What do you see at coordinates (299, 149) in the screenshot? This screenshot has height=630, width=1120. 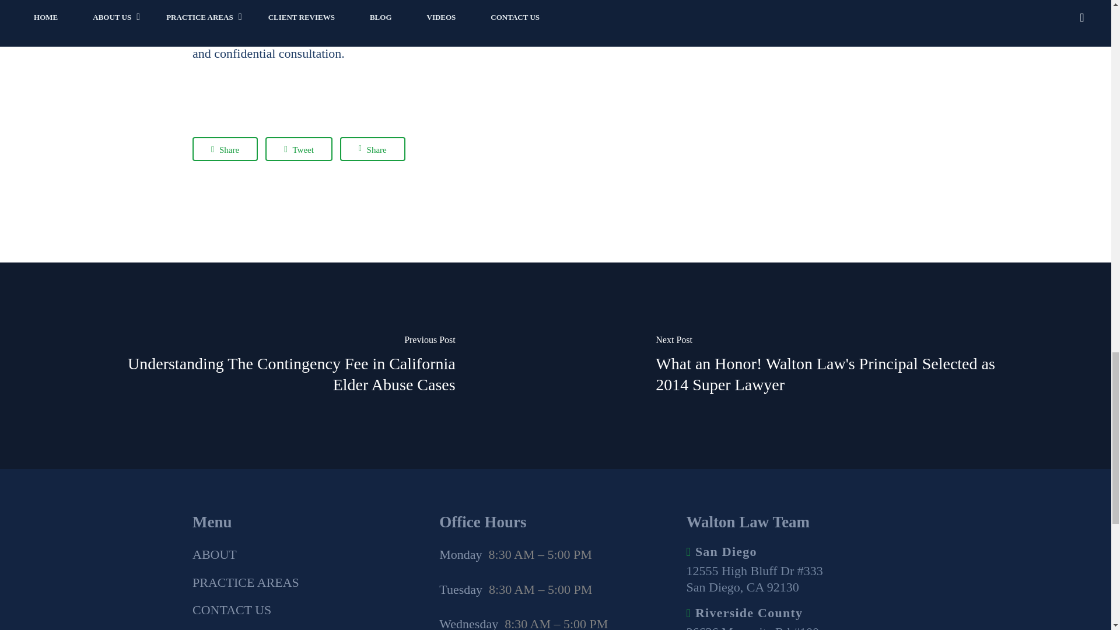 I see `Tweet` at bounding box center [299, 149].